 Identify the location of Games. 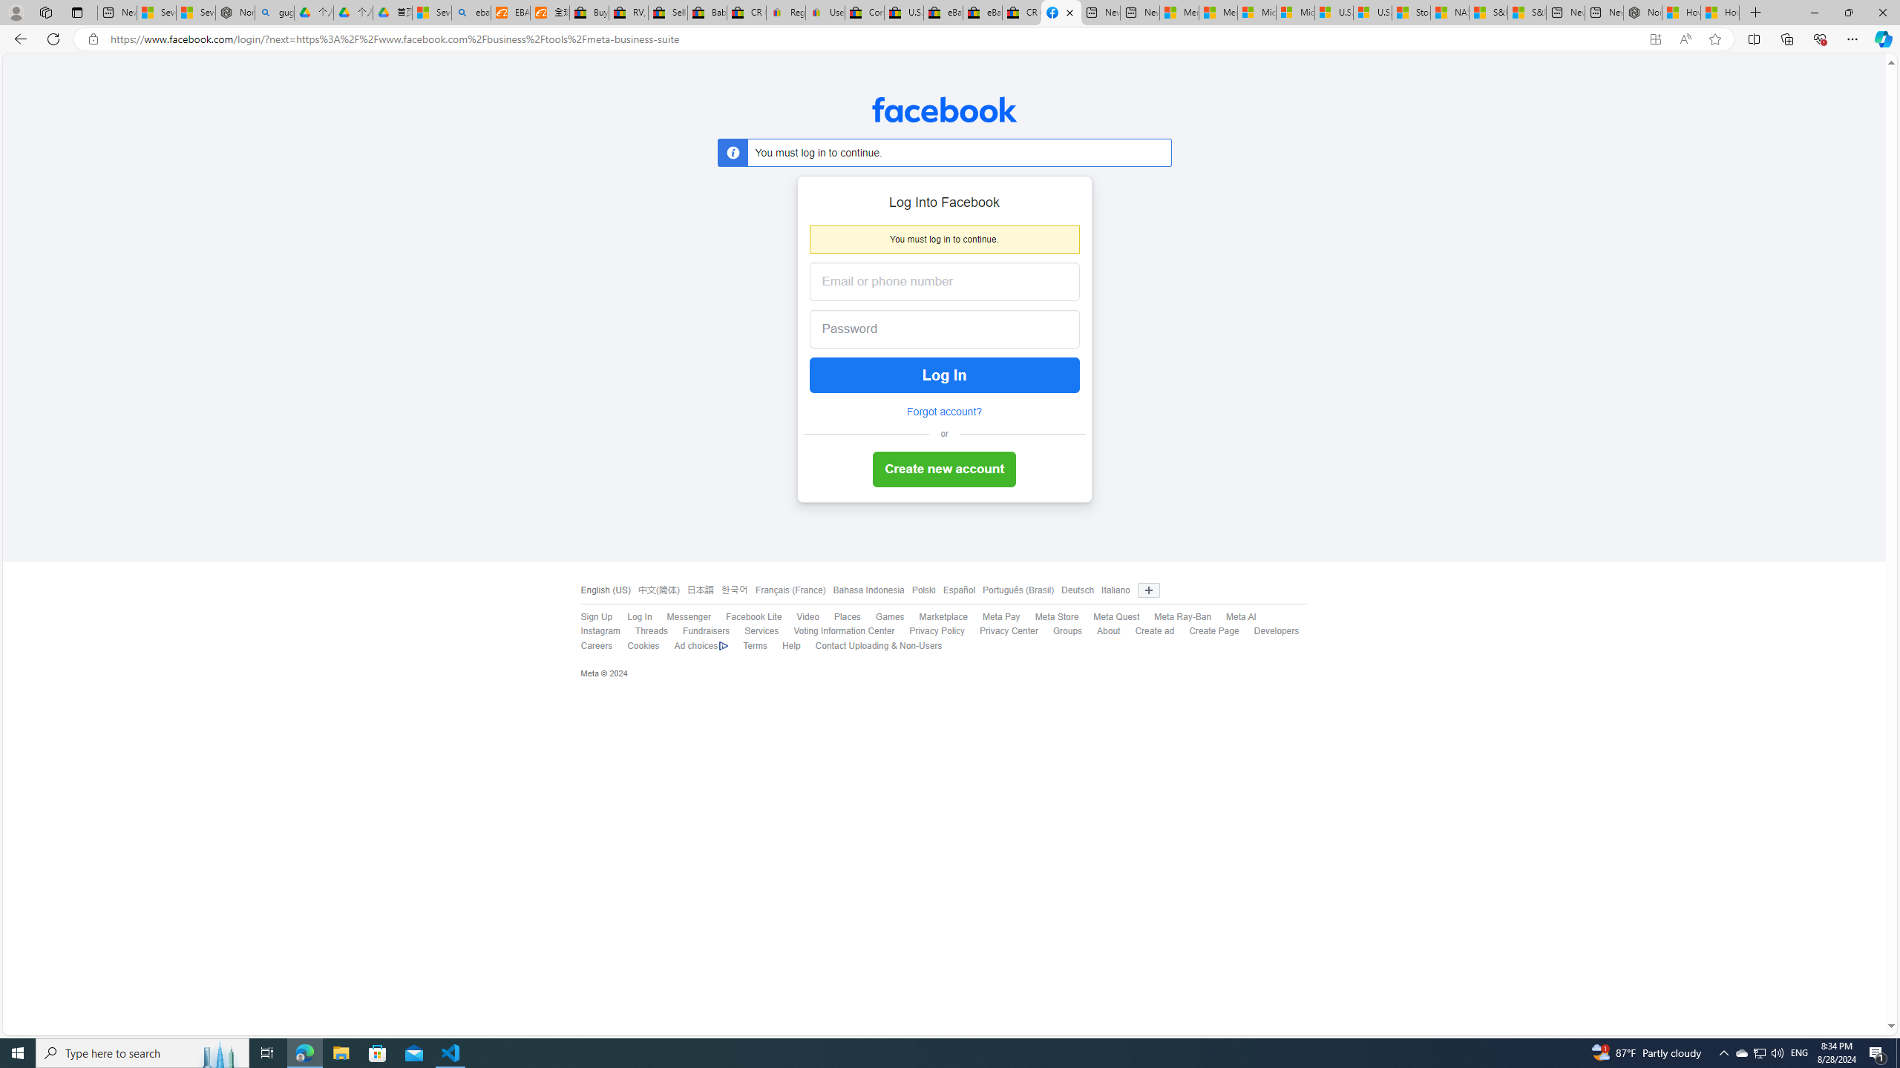
(882, 617).